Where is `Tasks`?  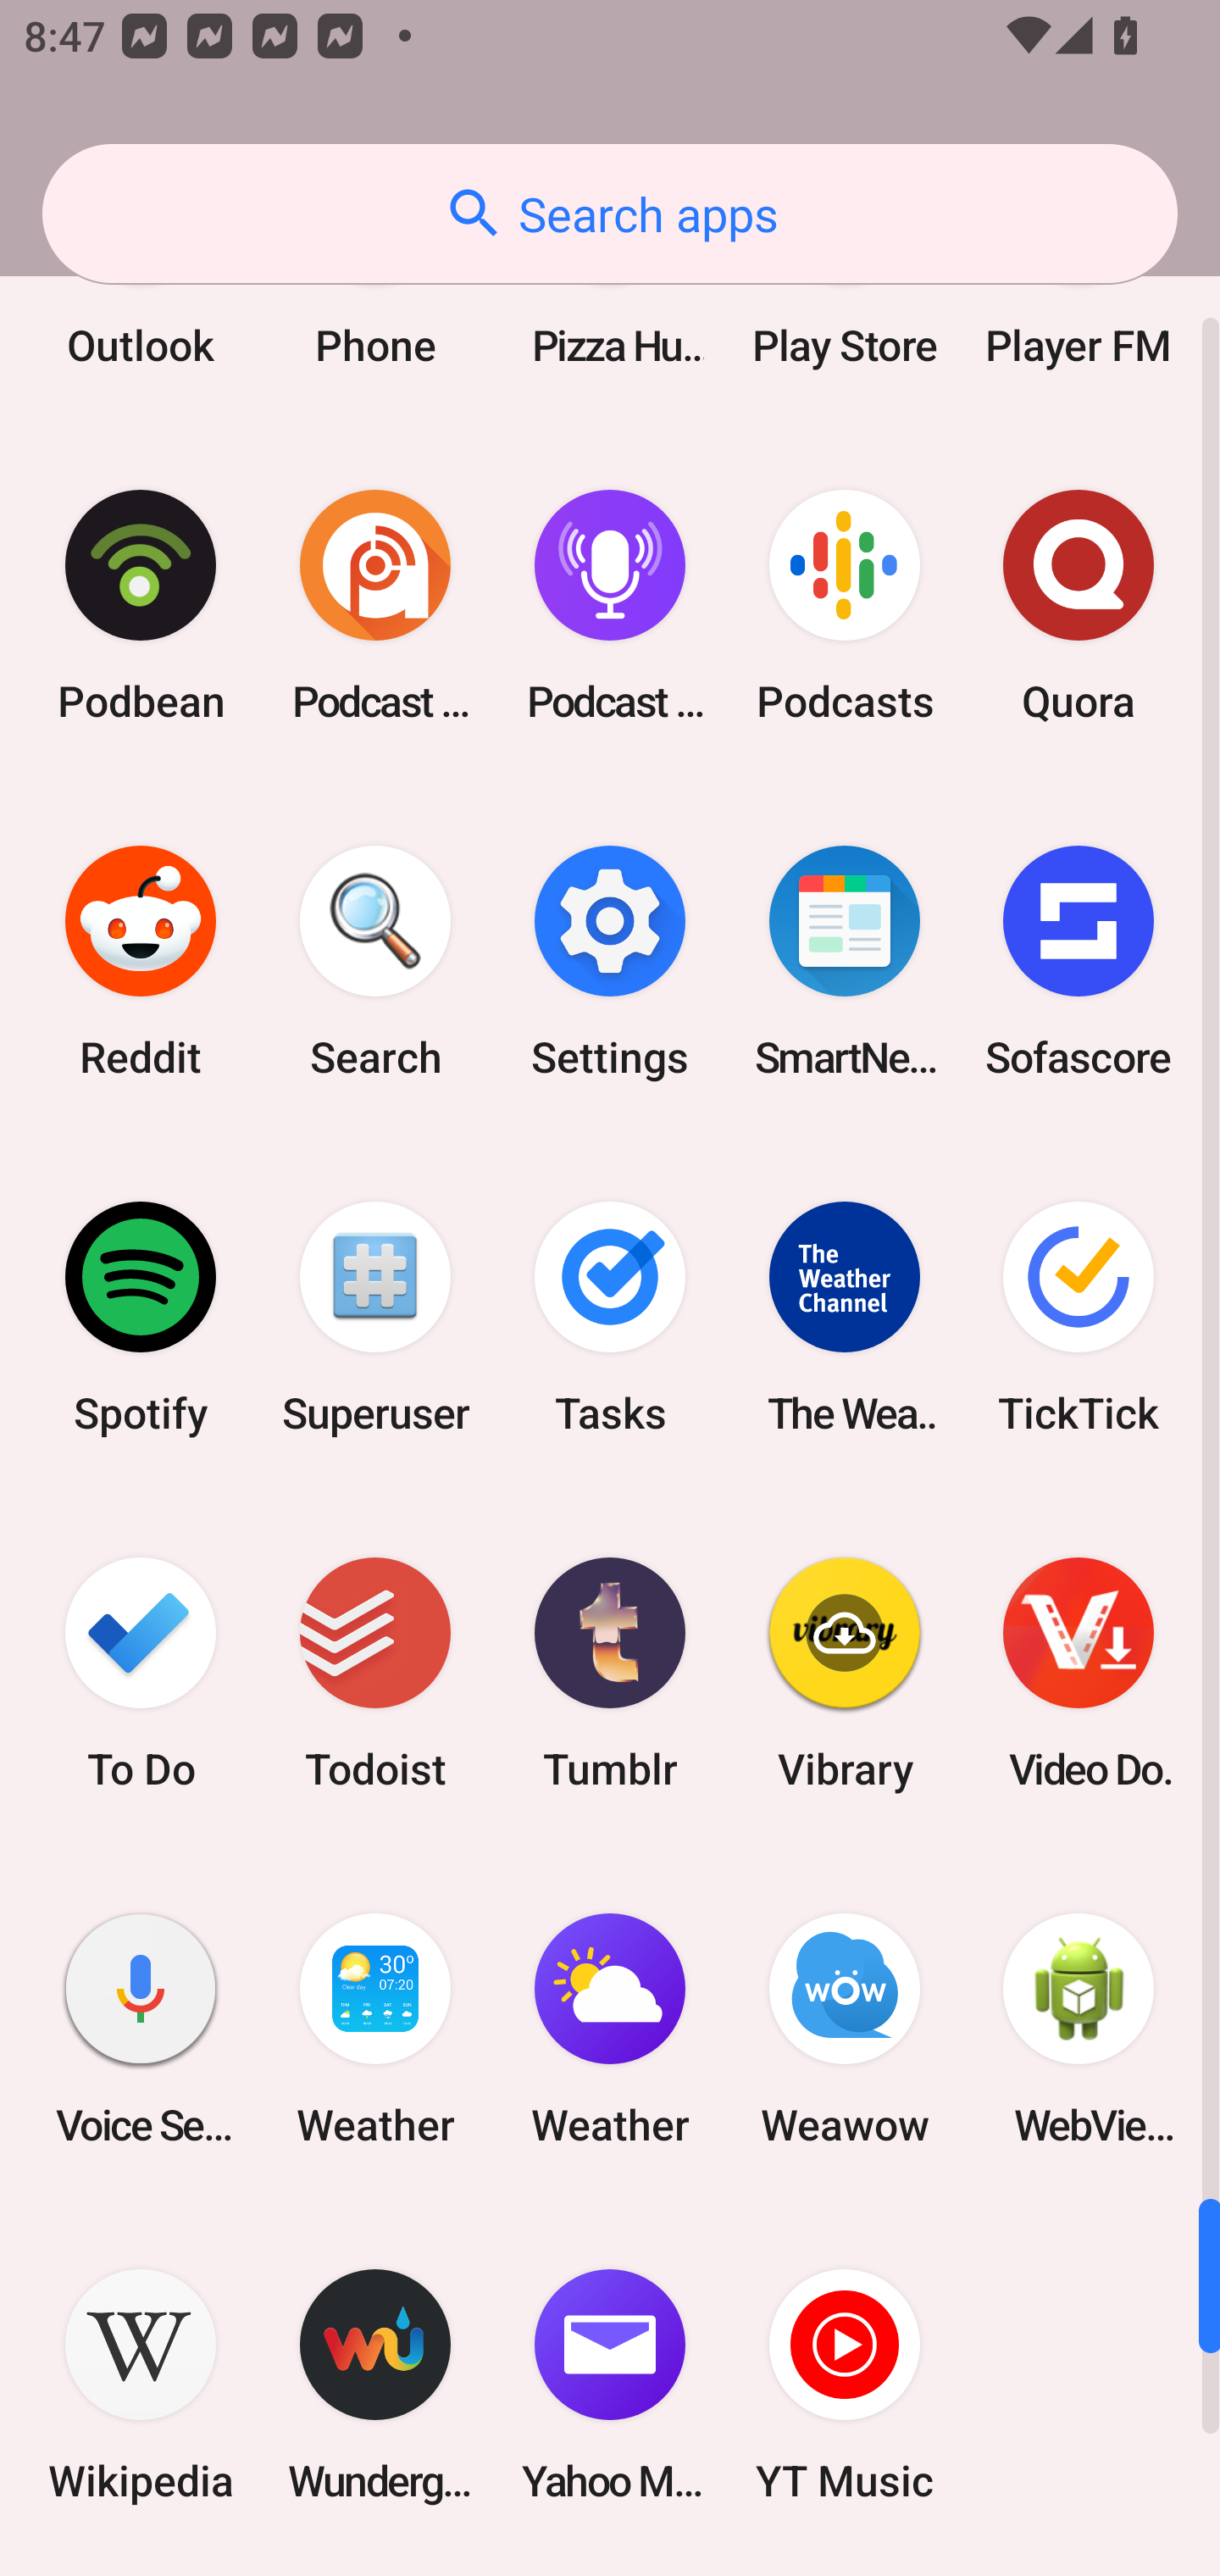
Tasks is located at coordinates (610, 1317).